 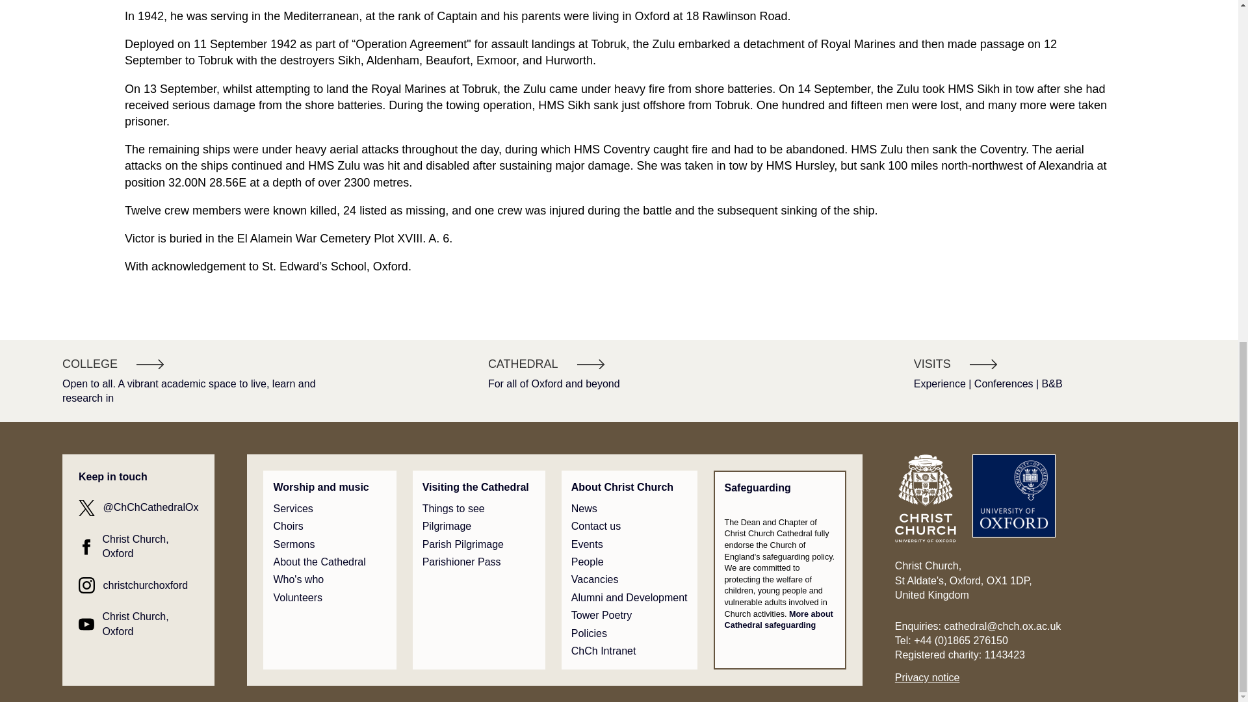 I want to click on Worshipping at Christ Church Cathedral, so click(x=320, y=487).